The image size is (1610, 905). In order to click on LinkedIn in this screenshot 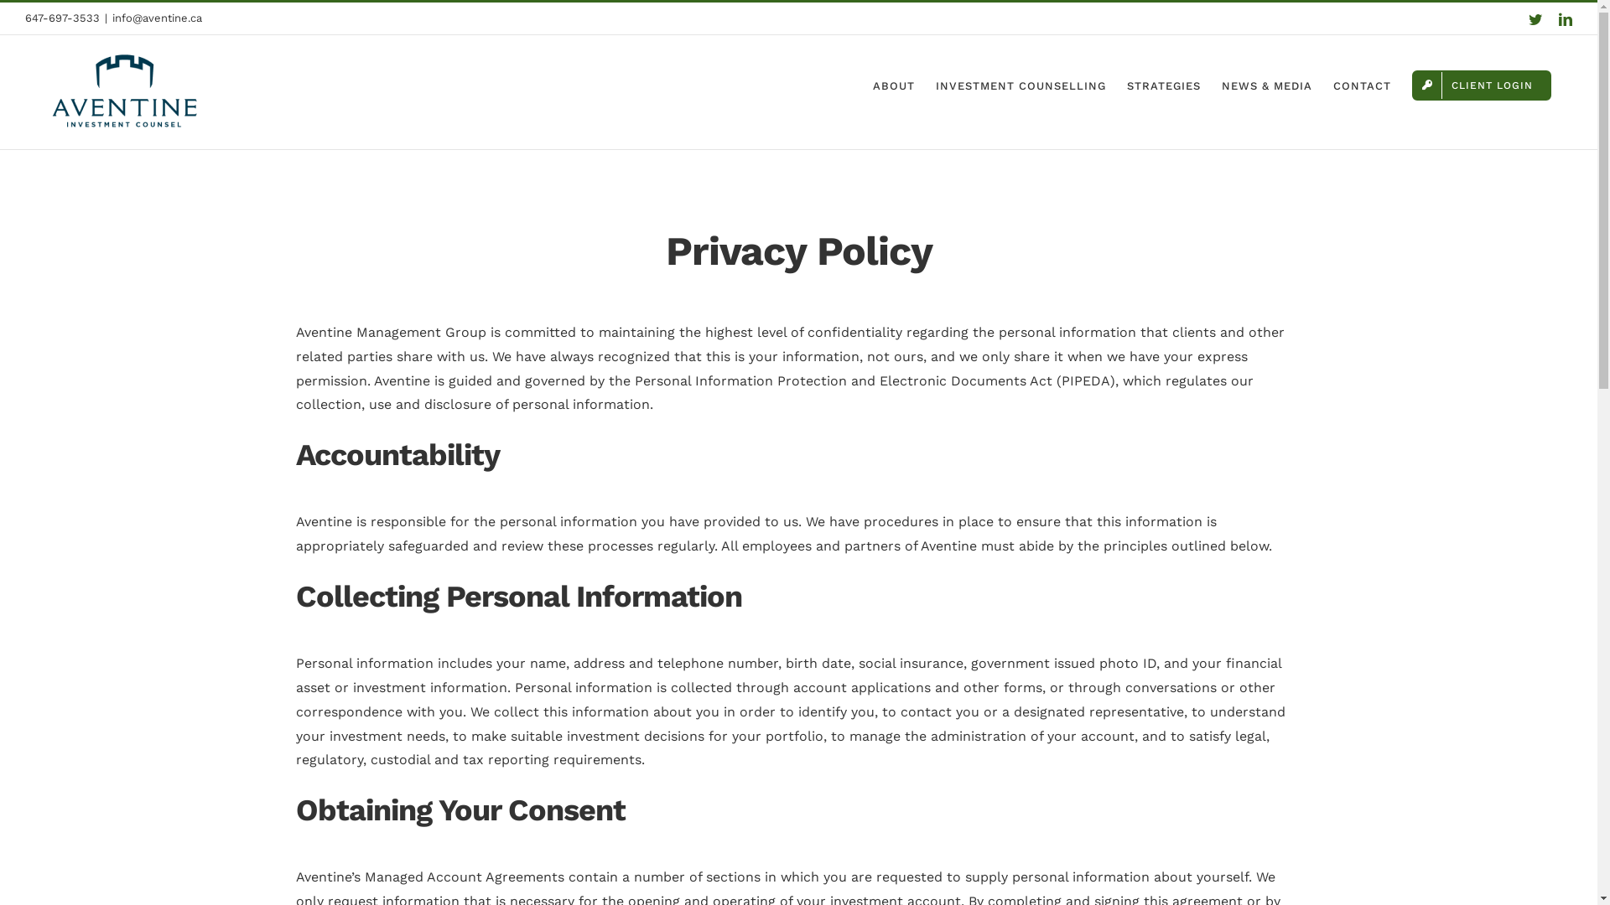, I will do `click(1566, 19)`.